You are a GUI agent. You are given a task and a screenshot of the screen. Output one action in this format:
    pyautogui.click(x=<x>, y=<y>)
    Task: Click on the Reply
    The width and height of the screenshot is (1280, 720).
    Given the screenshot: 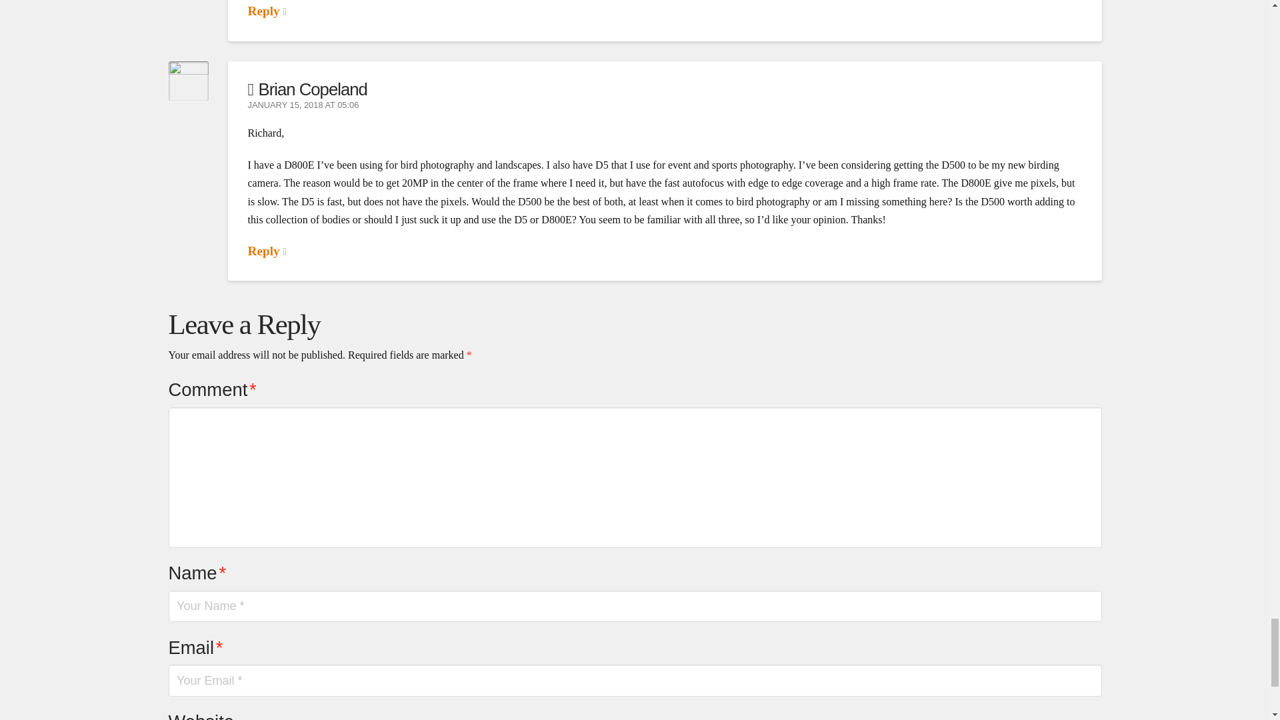 What is the action you would take?
    pyautogui.click(x=267, y=11)
    